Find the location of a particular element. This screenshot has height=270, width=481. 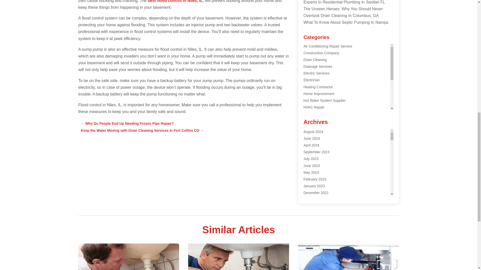

Electrician is located at coordinates (312, 80).